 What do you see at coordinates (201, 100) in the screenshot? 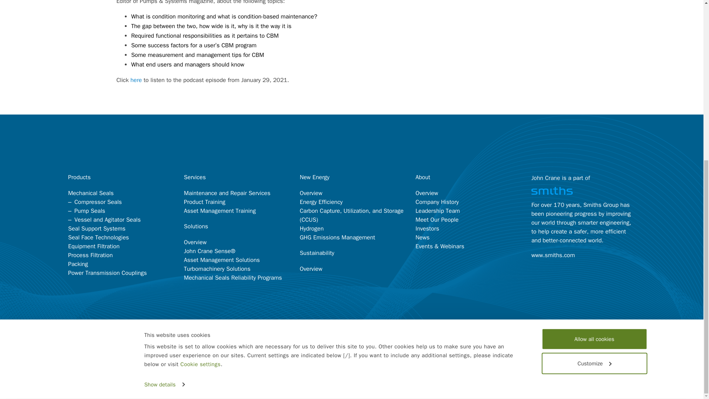
I see `Cookie settings` at bounding box center [201, 100].